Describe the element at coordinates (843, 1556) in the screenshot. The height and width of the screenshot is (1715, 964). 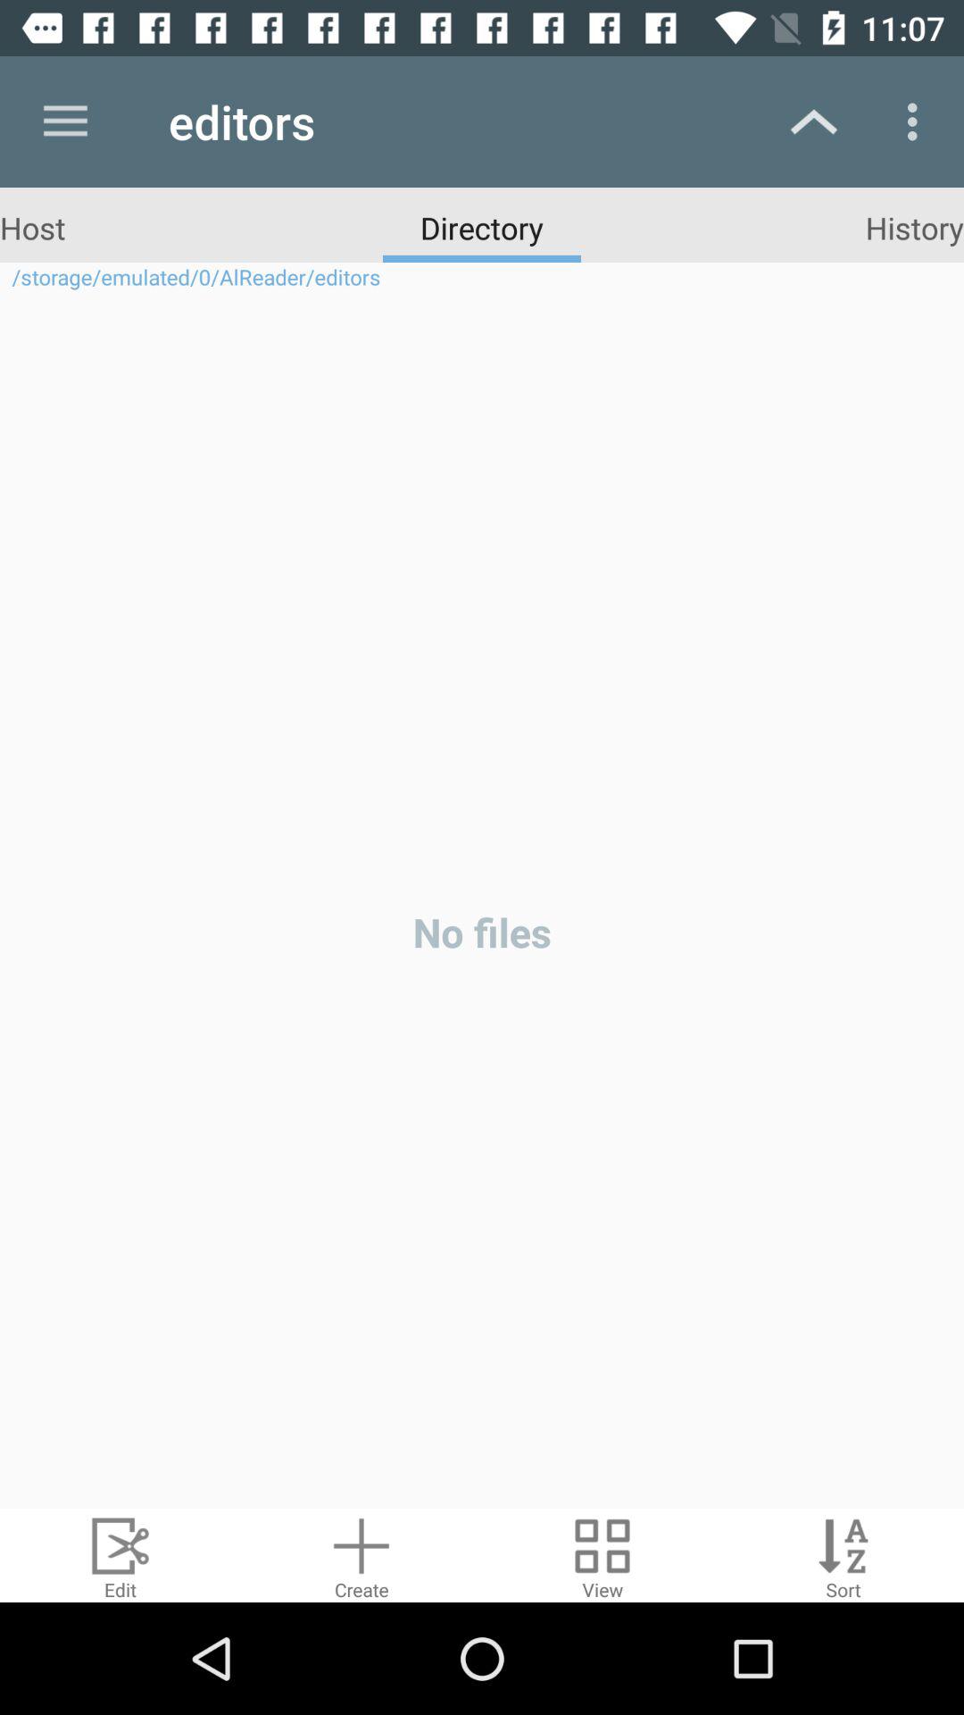
I see `sort files` at that location.